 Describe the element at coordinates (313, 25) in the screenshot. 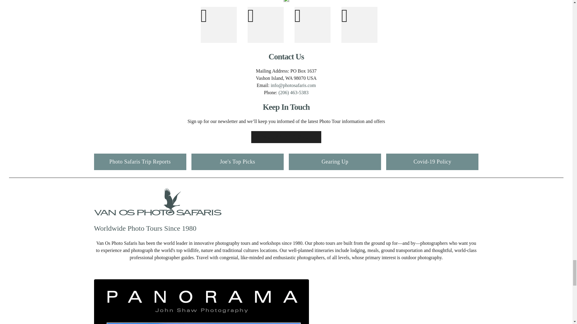

I see `YouTube` at that location.